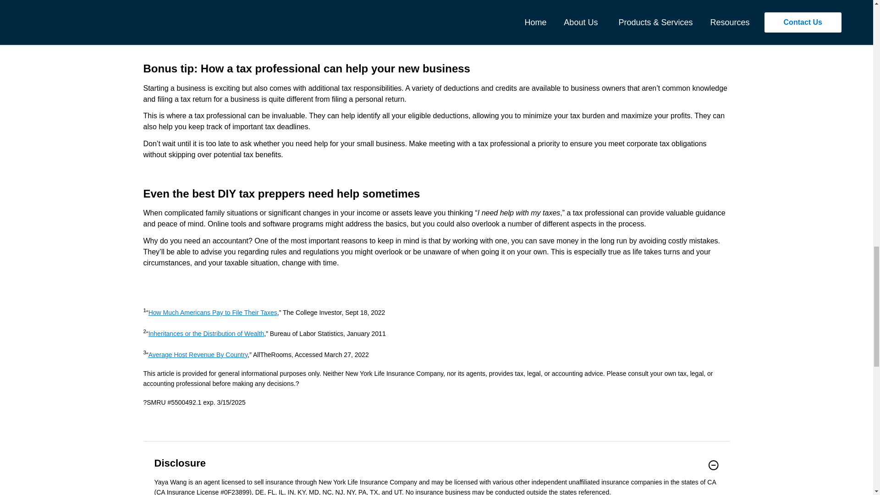 The image size is (880, 495). I want to click on Average Host Revenue By Country, so click(198, 354).